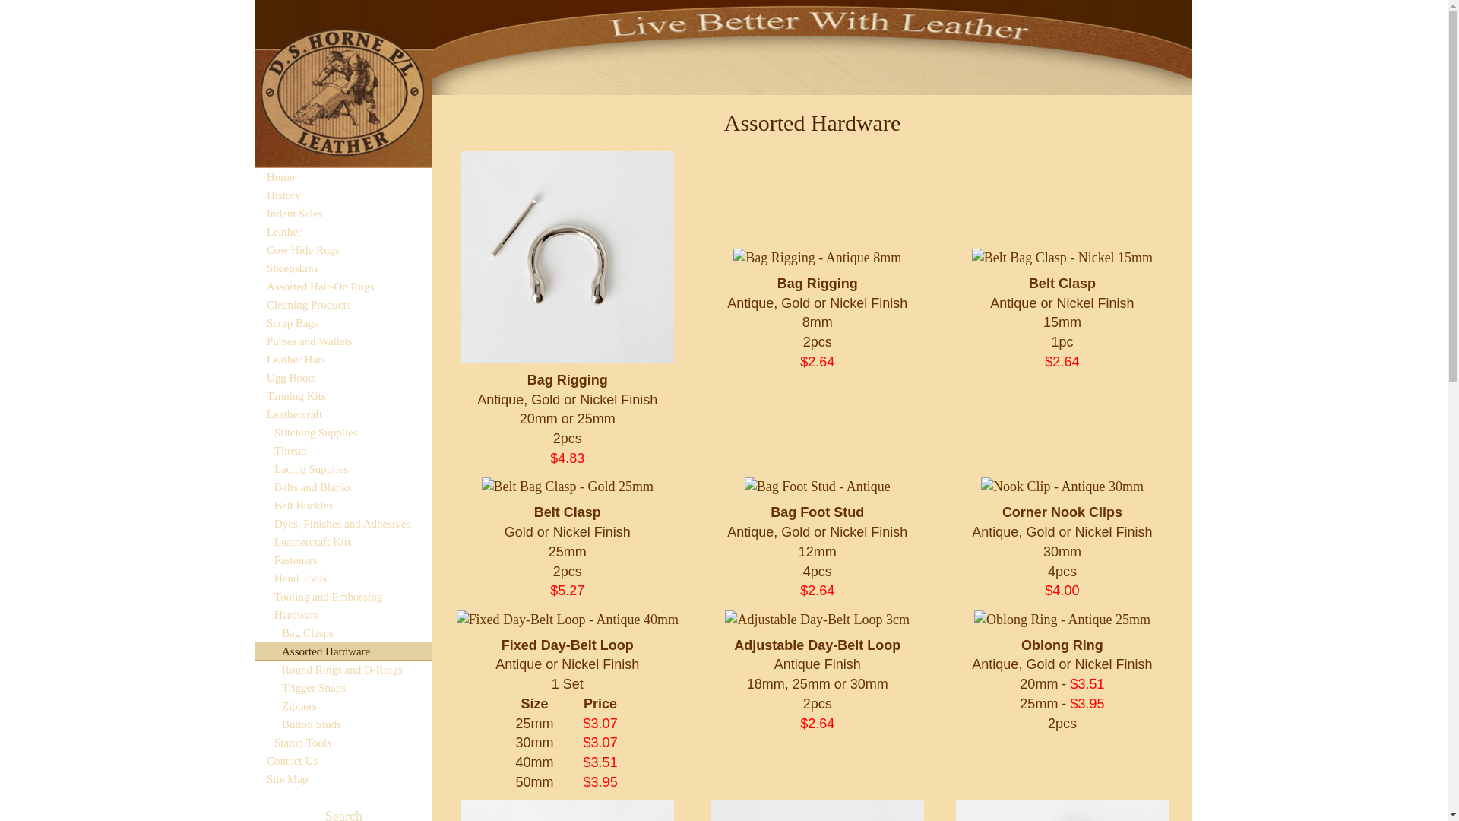  What do you see at coordinates (568, 620) in the screenshot?
I see `Fixed Day-Belt Loop - Antique 40mm` at bounding box center [568, 620].